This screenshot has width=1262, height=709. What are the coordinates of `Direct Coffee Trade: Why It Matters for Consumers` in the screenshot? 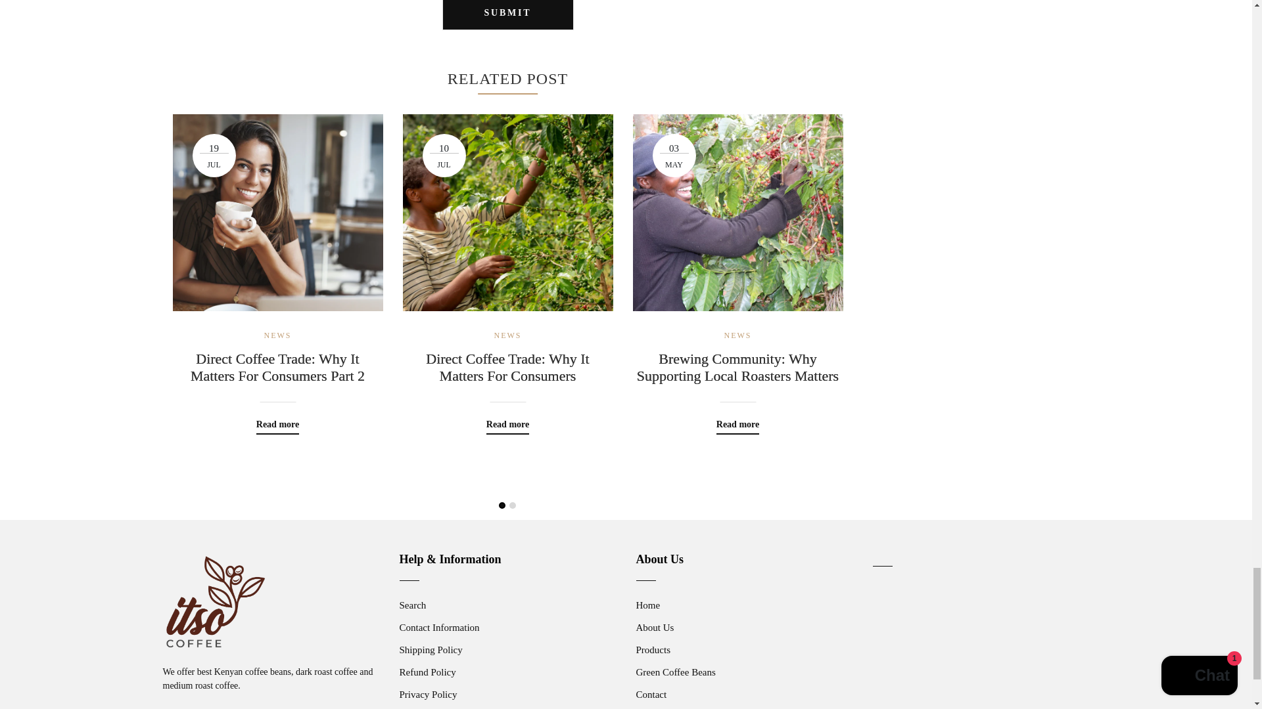 It's located at (507, 368).